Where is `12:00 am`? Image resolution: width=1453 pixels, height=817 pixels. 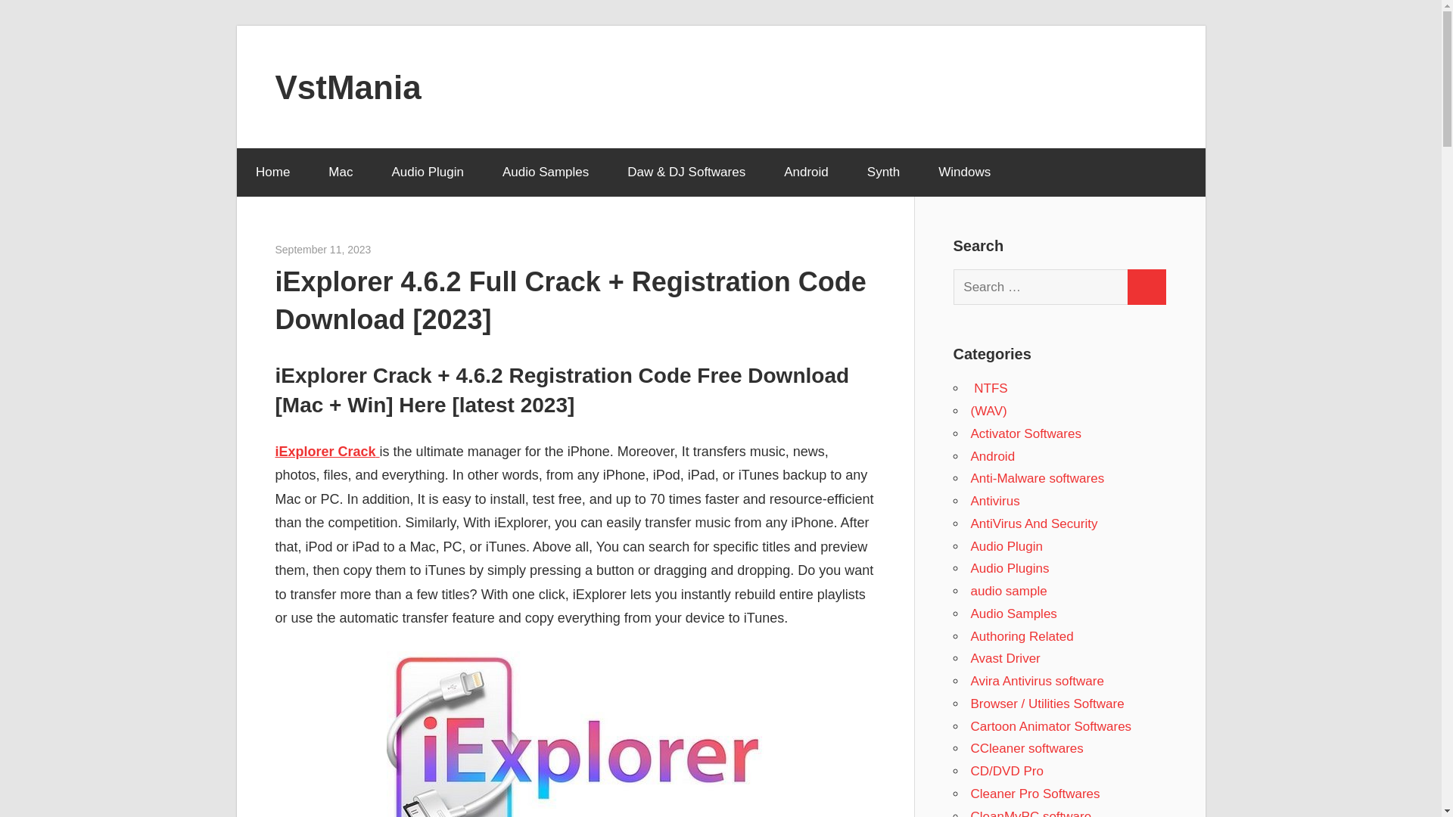
12:00 am is located at coordinates (324, 250).